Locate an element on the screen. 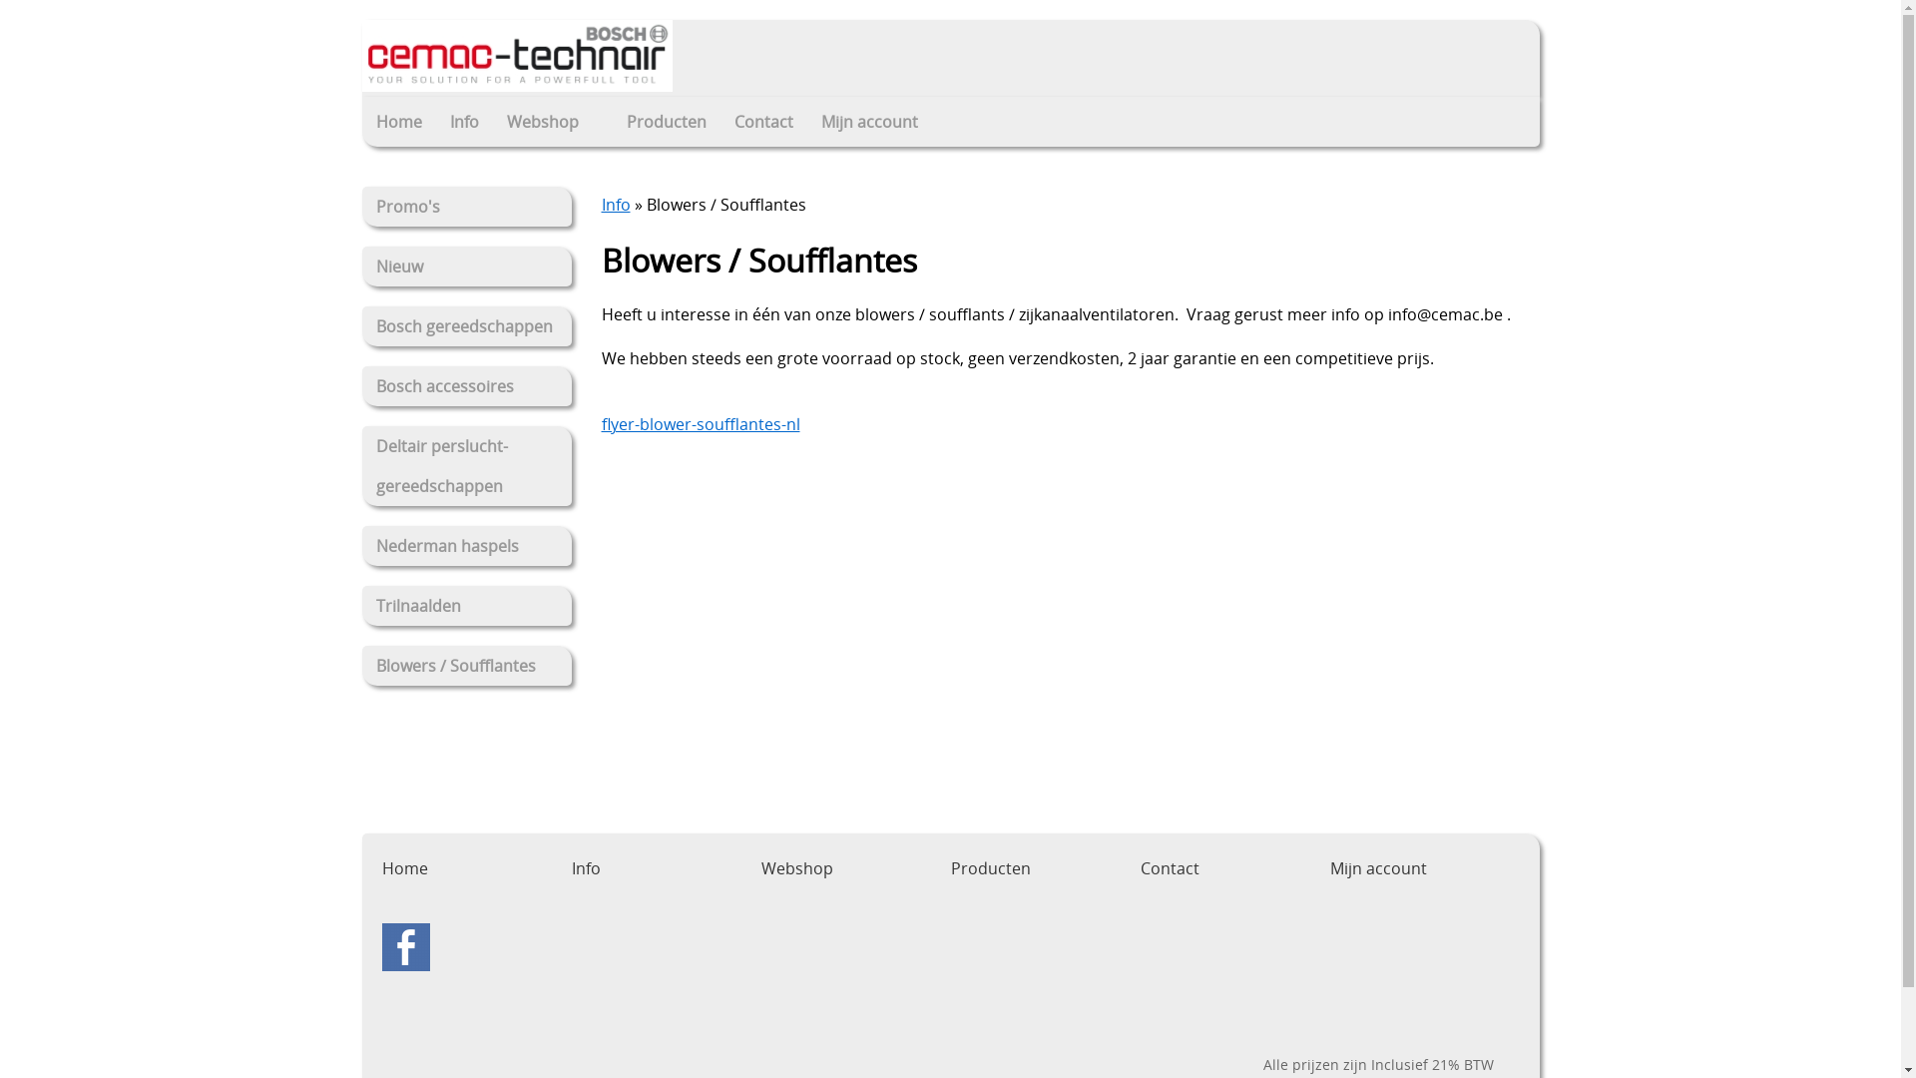 The height and width of the screenshot is (1078, 1916). Webshop is located at coordinates (553, 122).